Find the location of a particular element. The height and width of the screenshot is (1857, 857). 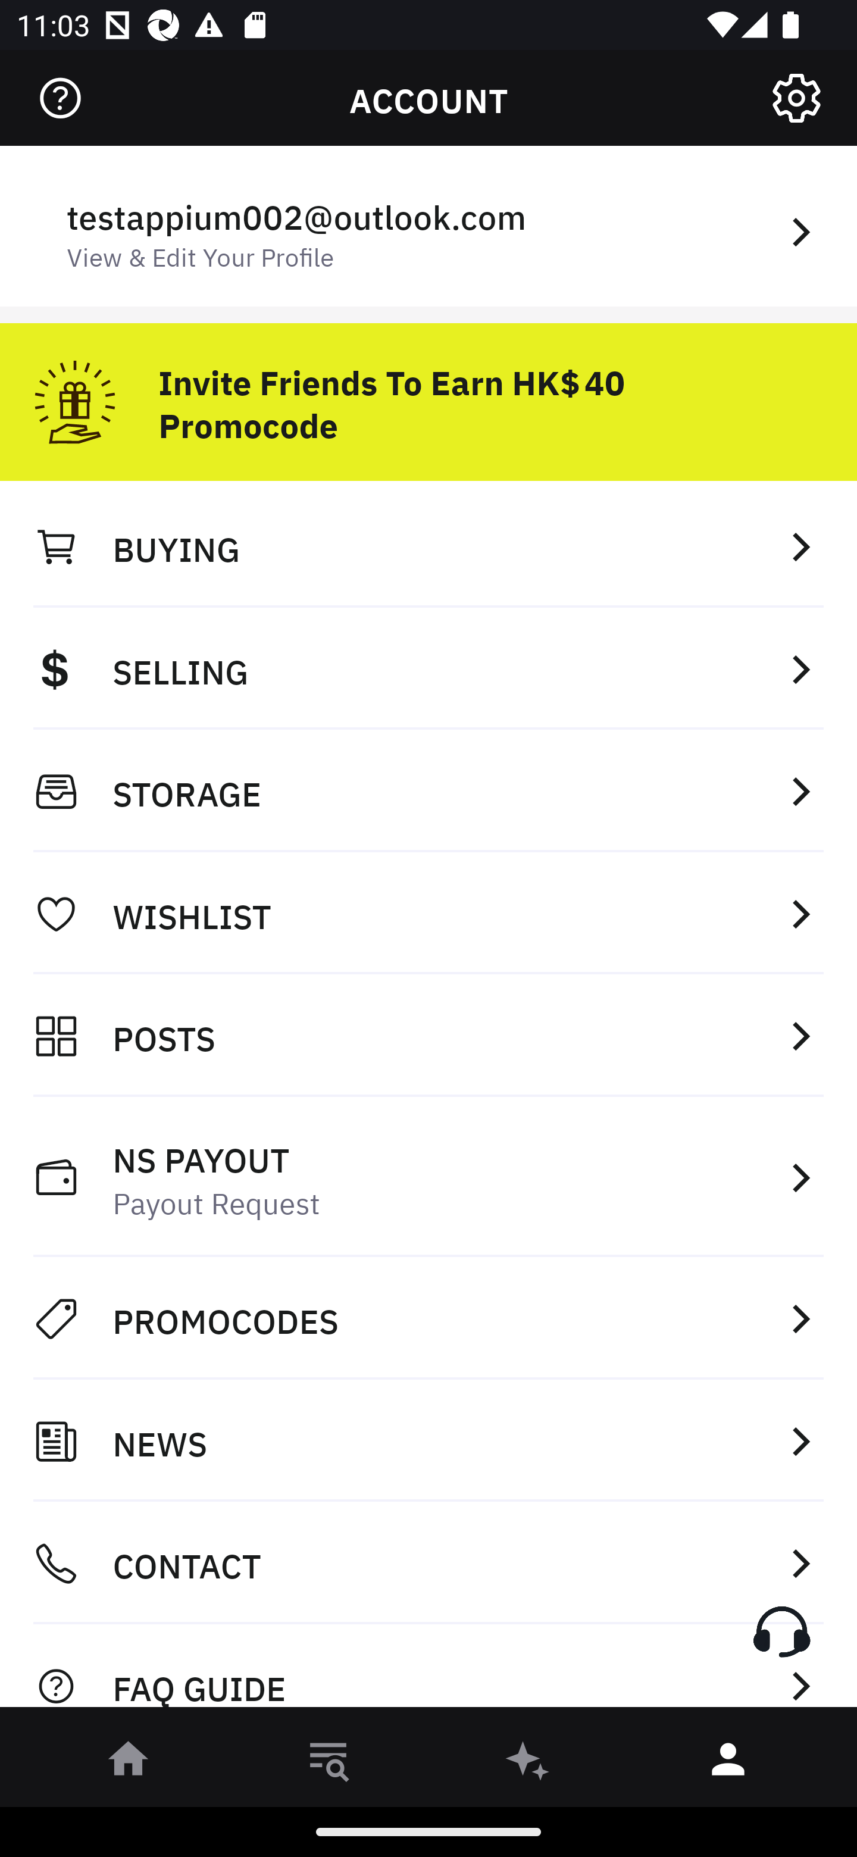

 is located at coordinates (60, 98).